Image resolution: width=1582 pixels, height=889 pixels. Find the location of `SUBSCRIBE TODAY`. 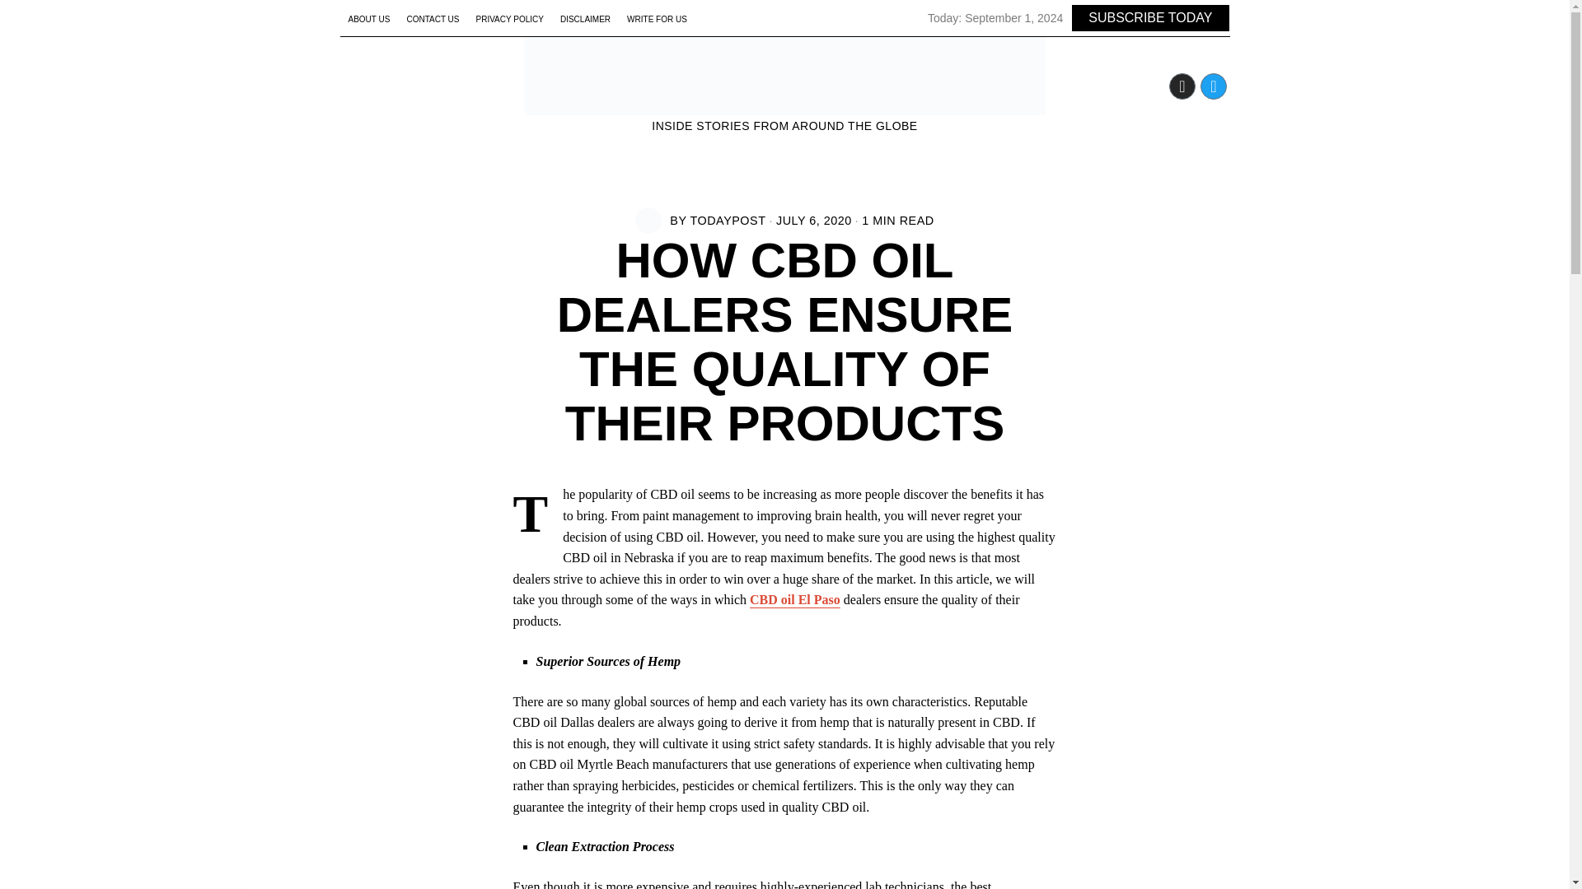

SUBSCRIBE TODAY is located at coordinates (1149, 18).